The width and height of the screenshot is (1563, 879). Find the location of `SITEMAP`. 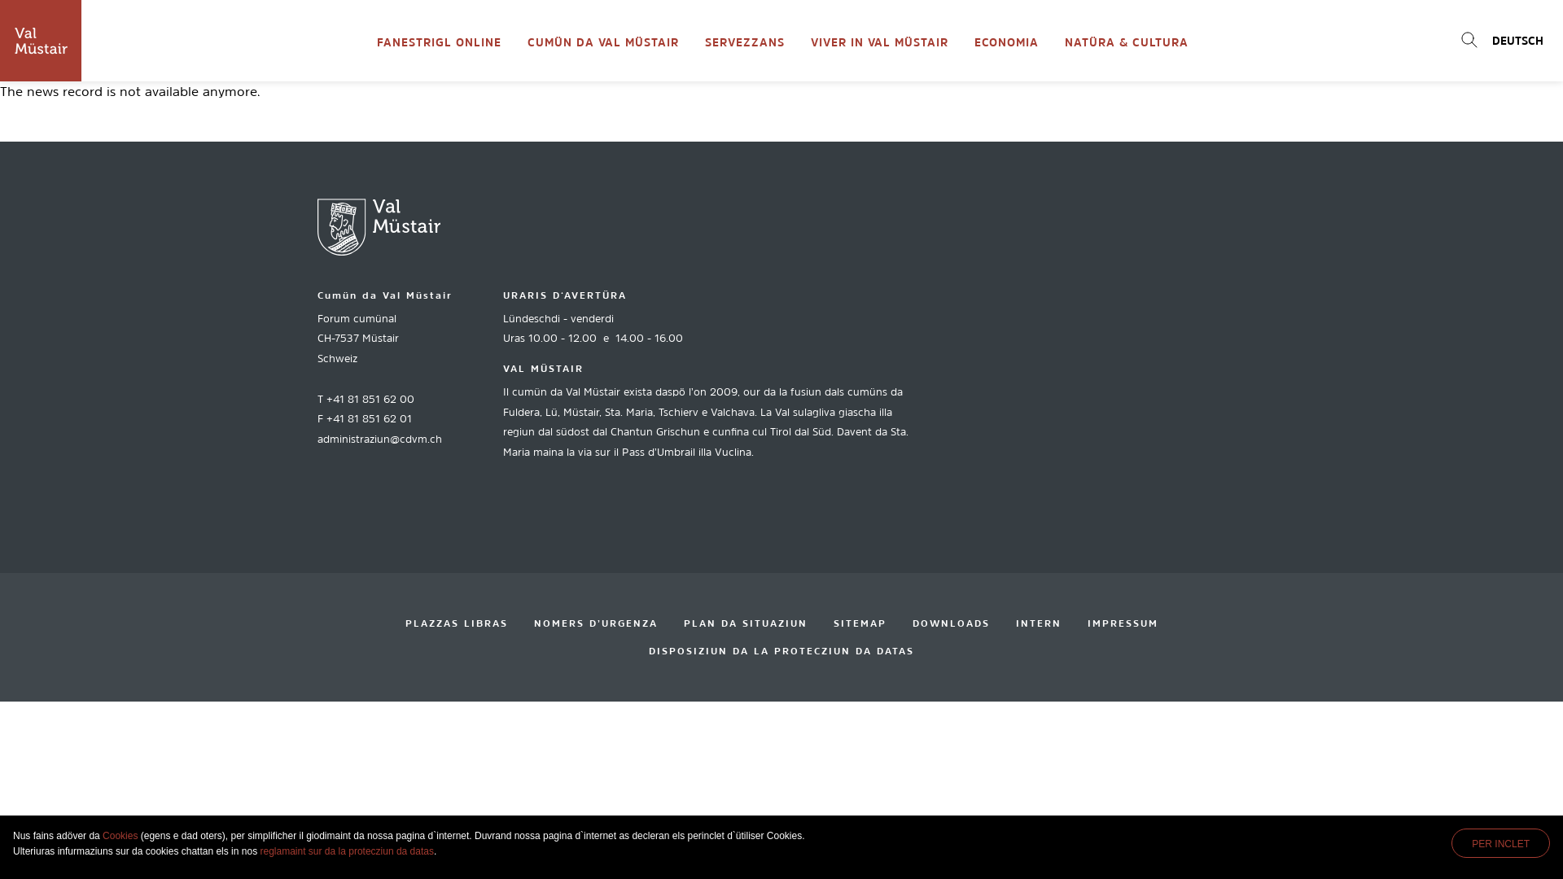

SITEMAP is located at coordinates (860, 623).